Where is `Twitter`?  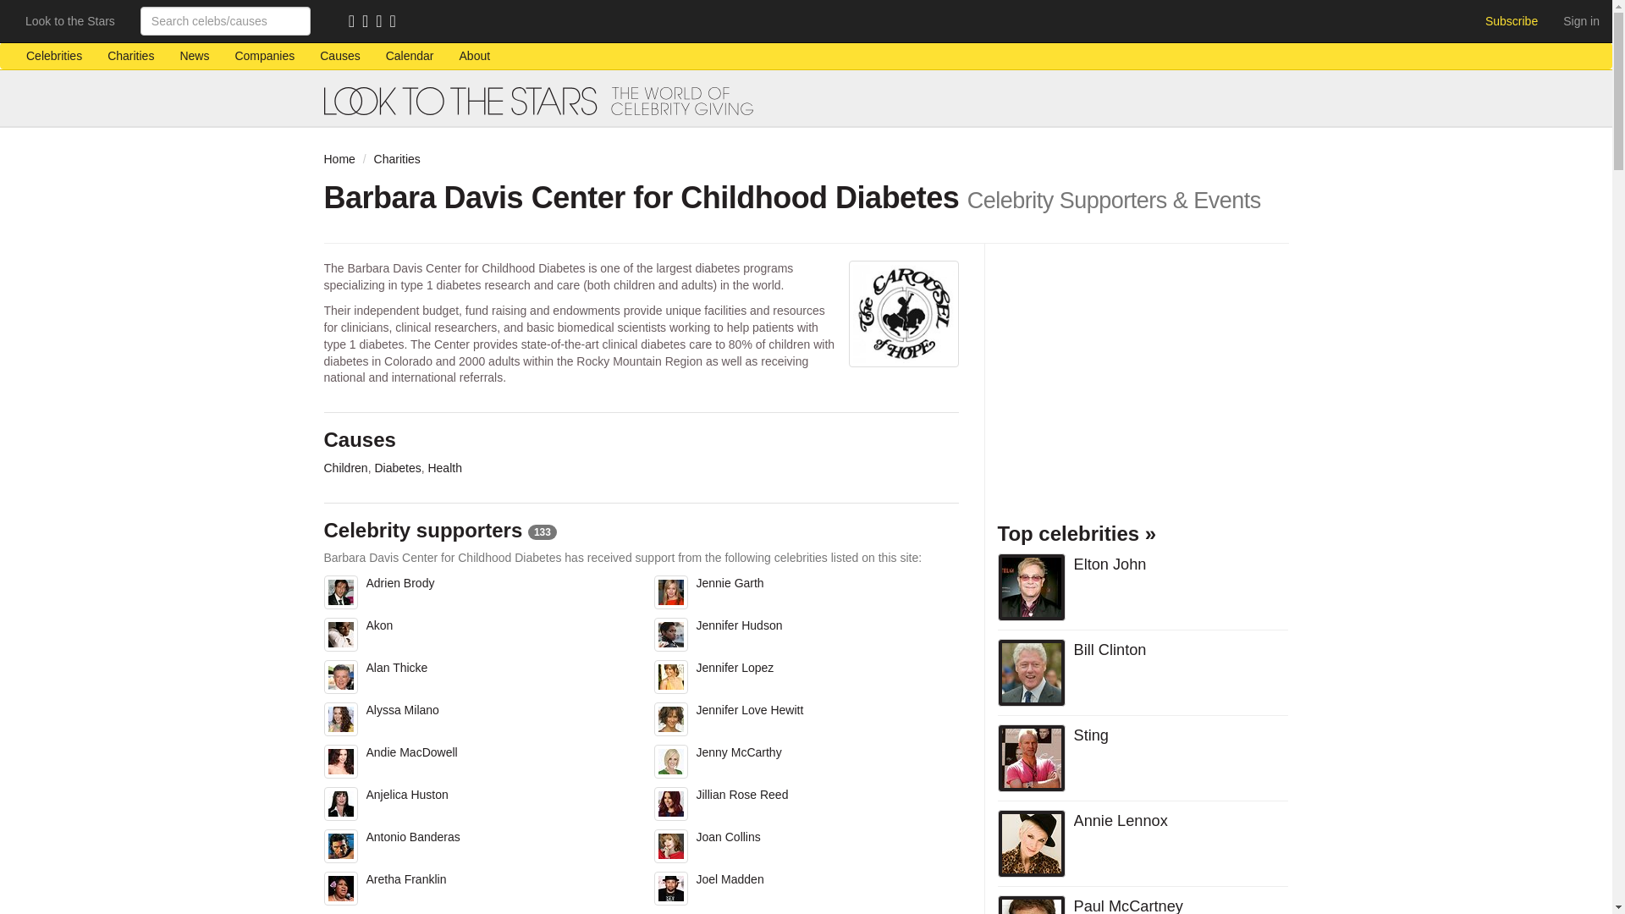 Twitter is located at coordinates (383, 22).